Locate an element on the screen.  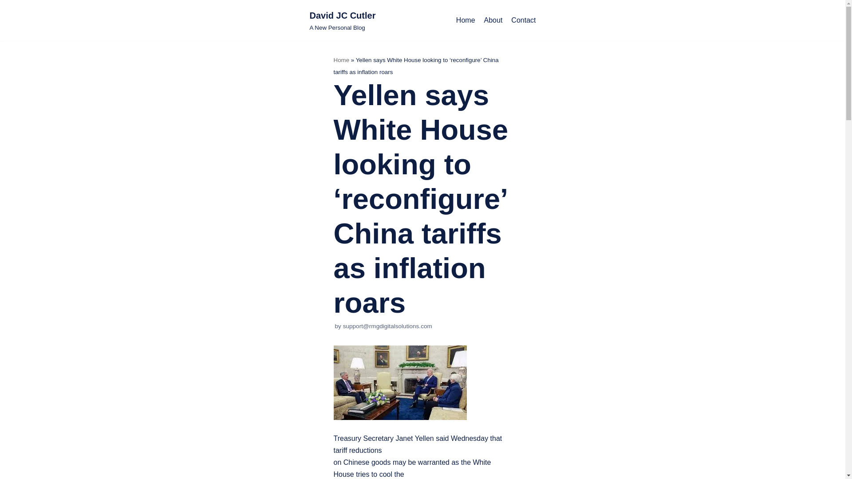
Home is located at coordinates (343, 20).